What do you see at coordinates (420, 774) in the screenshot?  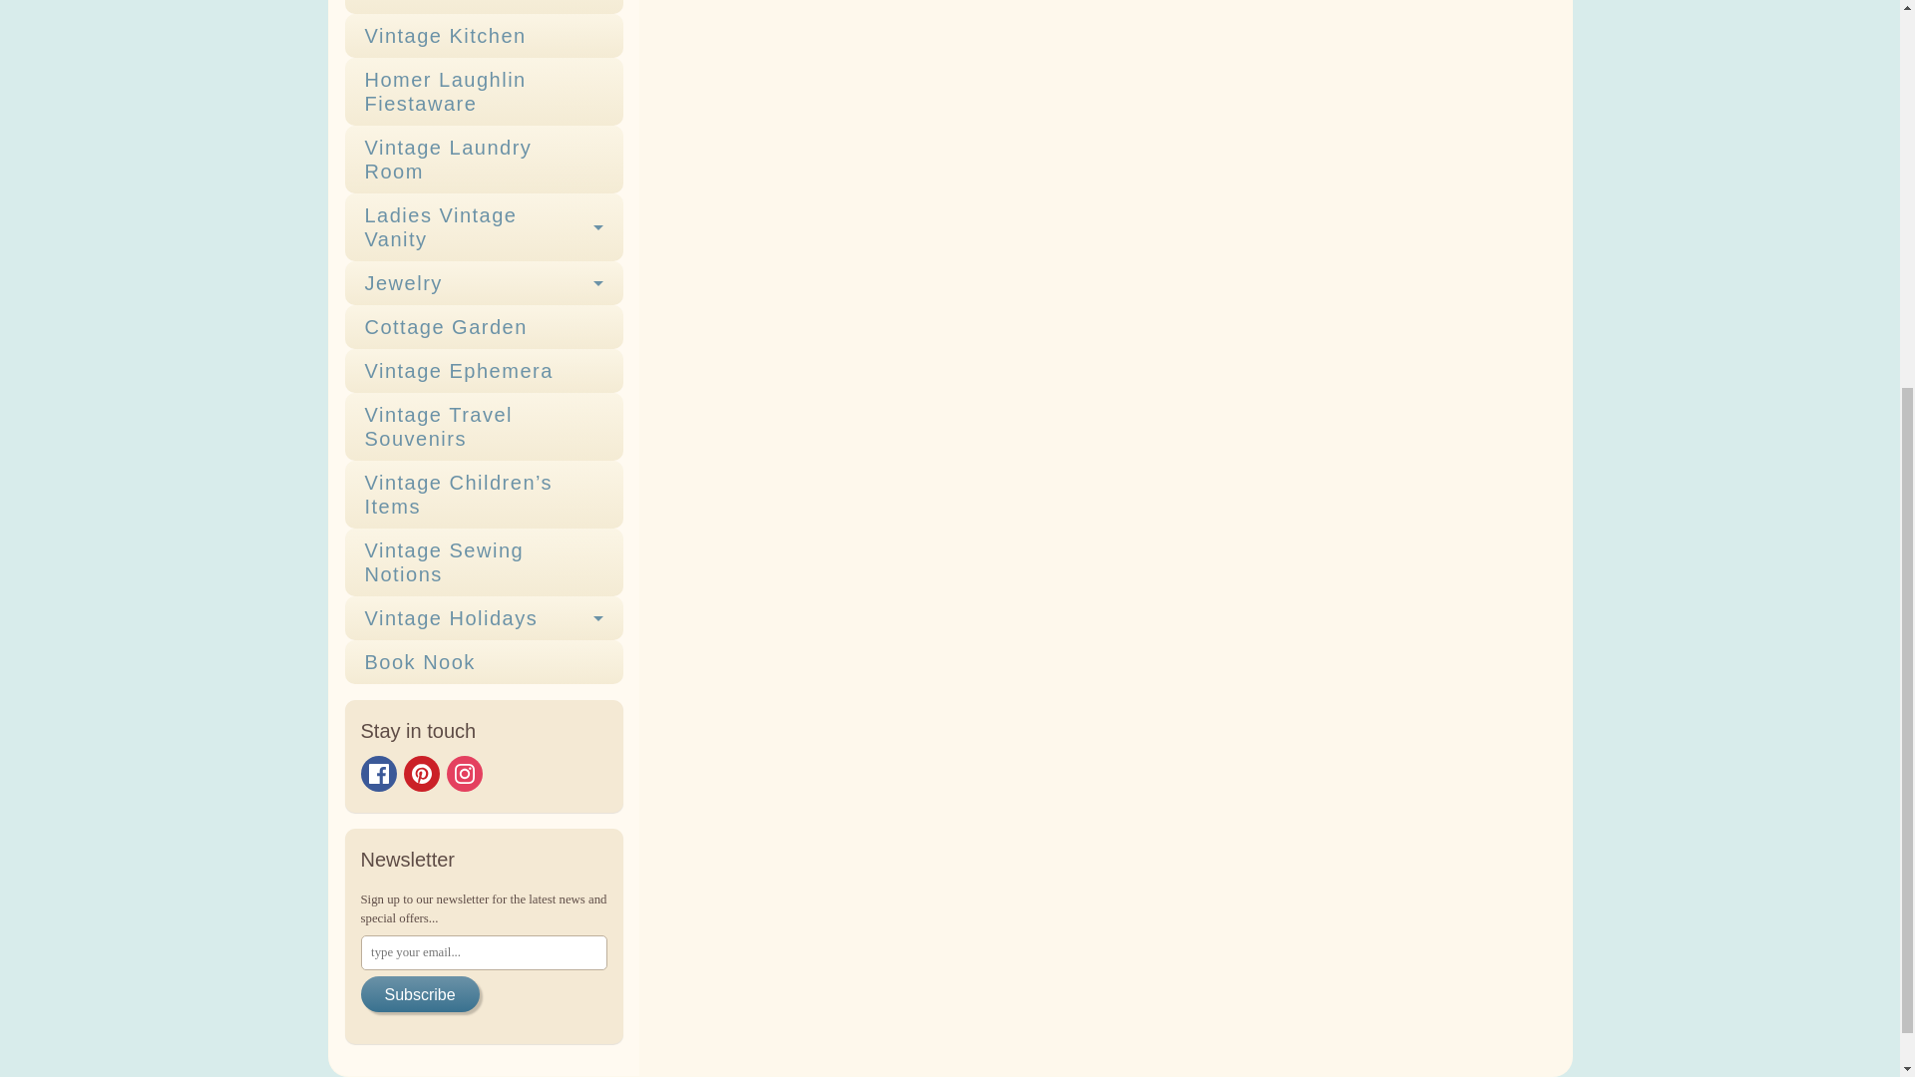 I see `Pinterest` at bounding box center [420, 774].